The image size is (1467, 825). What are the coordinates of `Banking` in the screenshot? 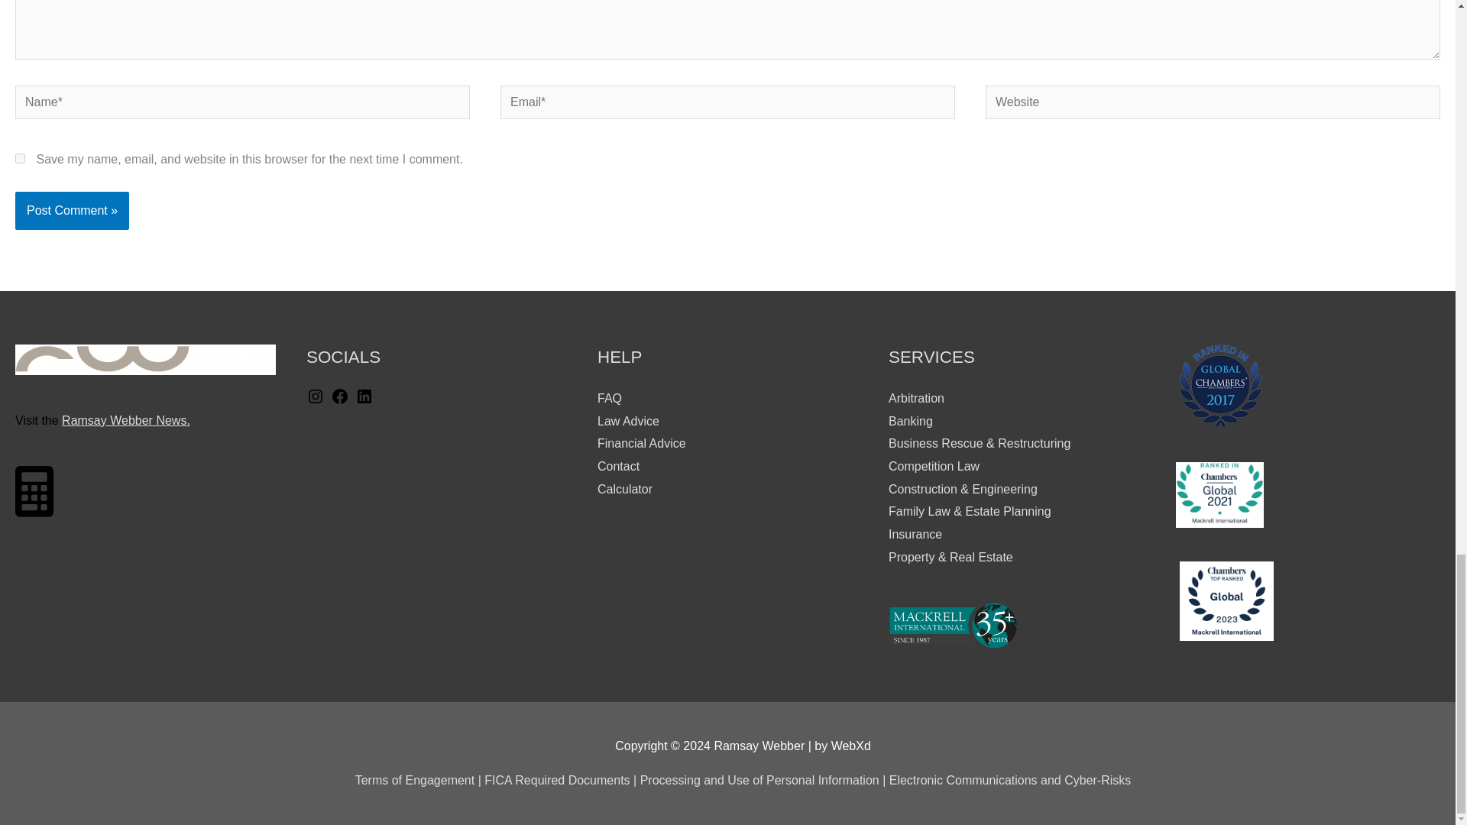 It's located at (911, 422).